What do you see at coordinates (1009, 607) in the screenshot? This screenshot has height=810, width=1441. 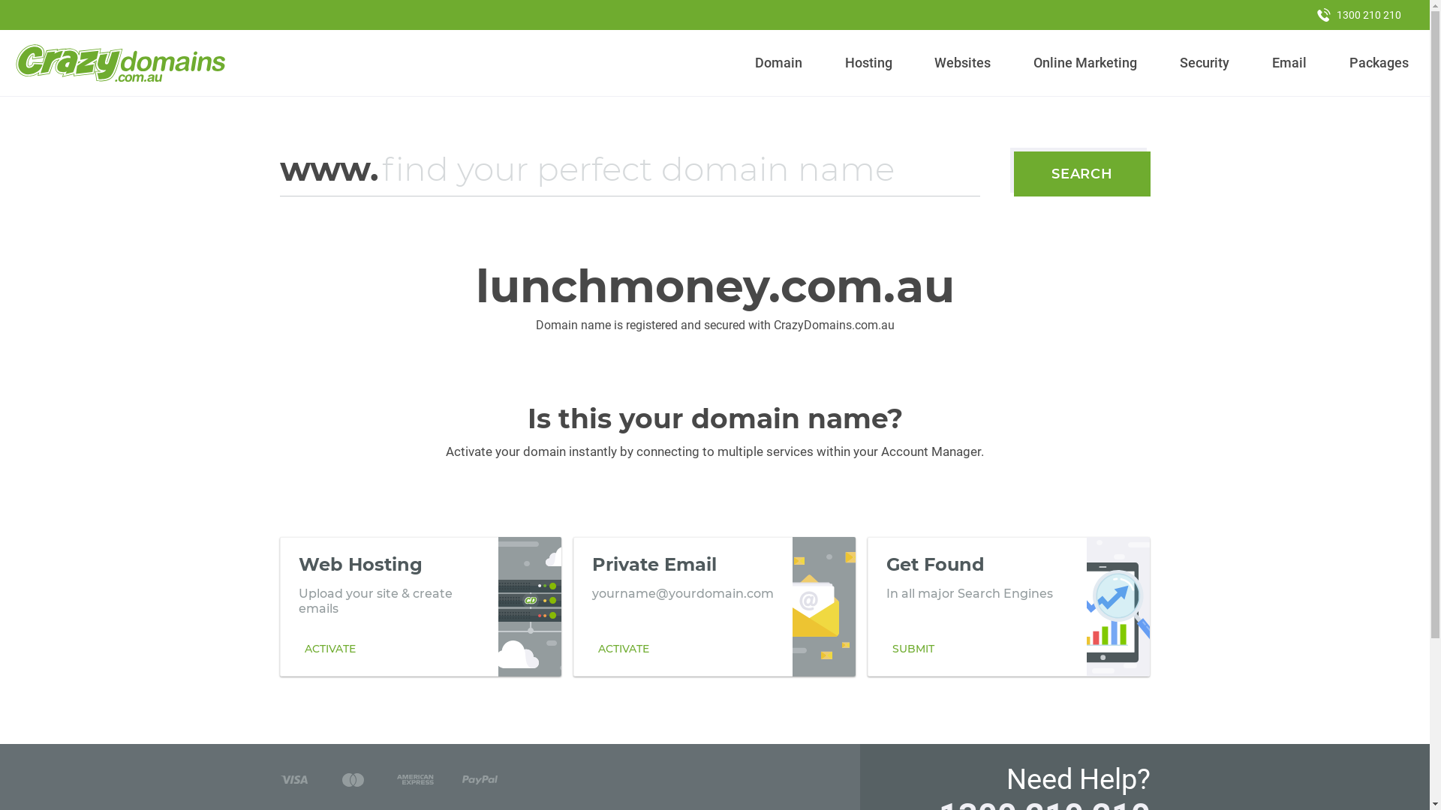 I see `Get Found
In all major Search Engines
SUBMIT` at bounding box center [1009, 607].